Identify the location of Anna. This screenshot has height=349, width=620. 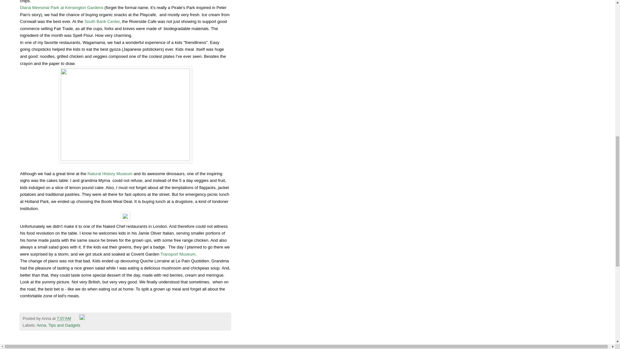
(41, 325).